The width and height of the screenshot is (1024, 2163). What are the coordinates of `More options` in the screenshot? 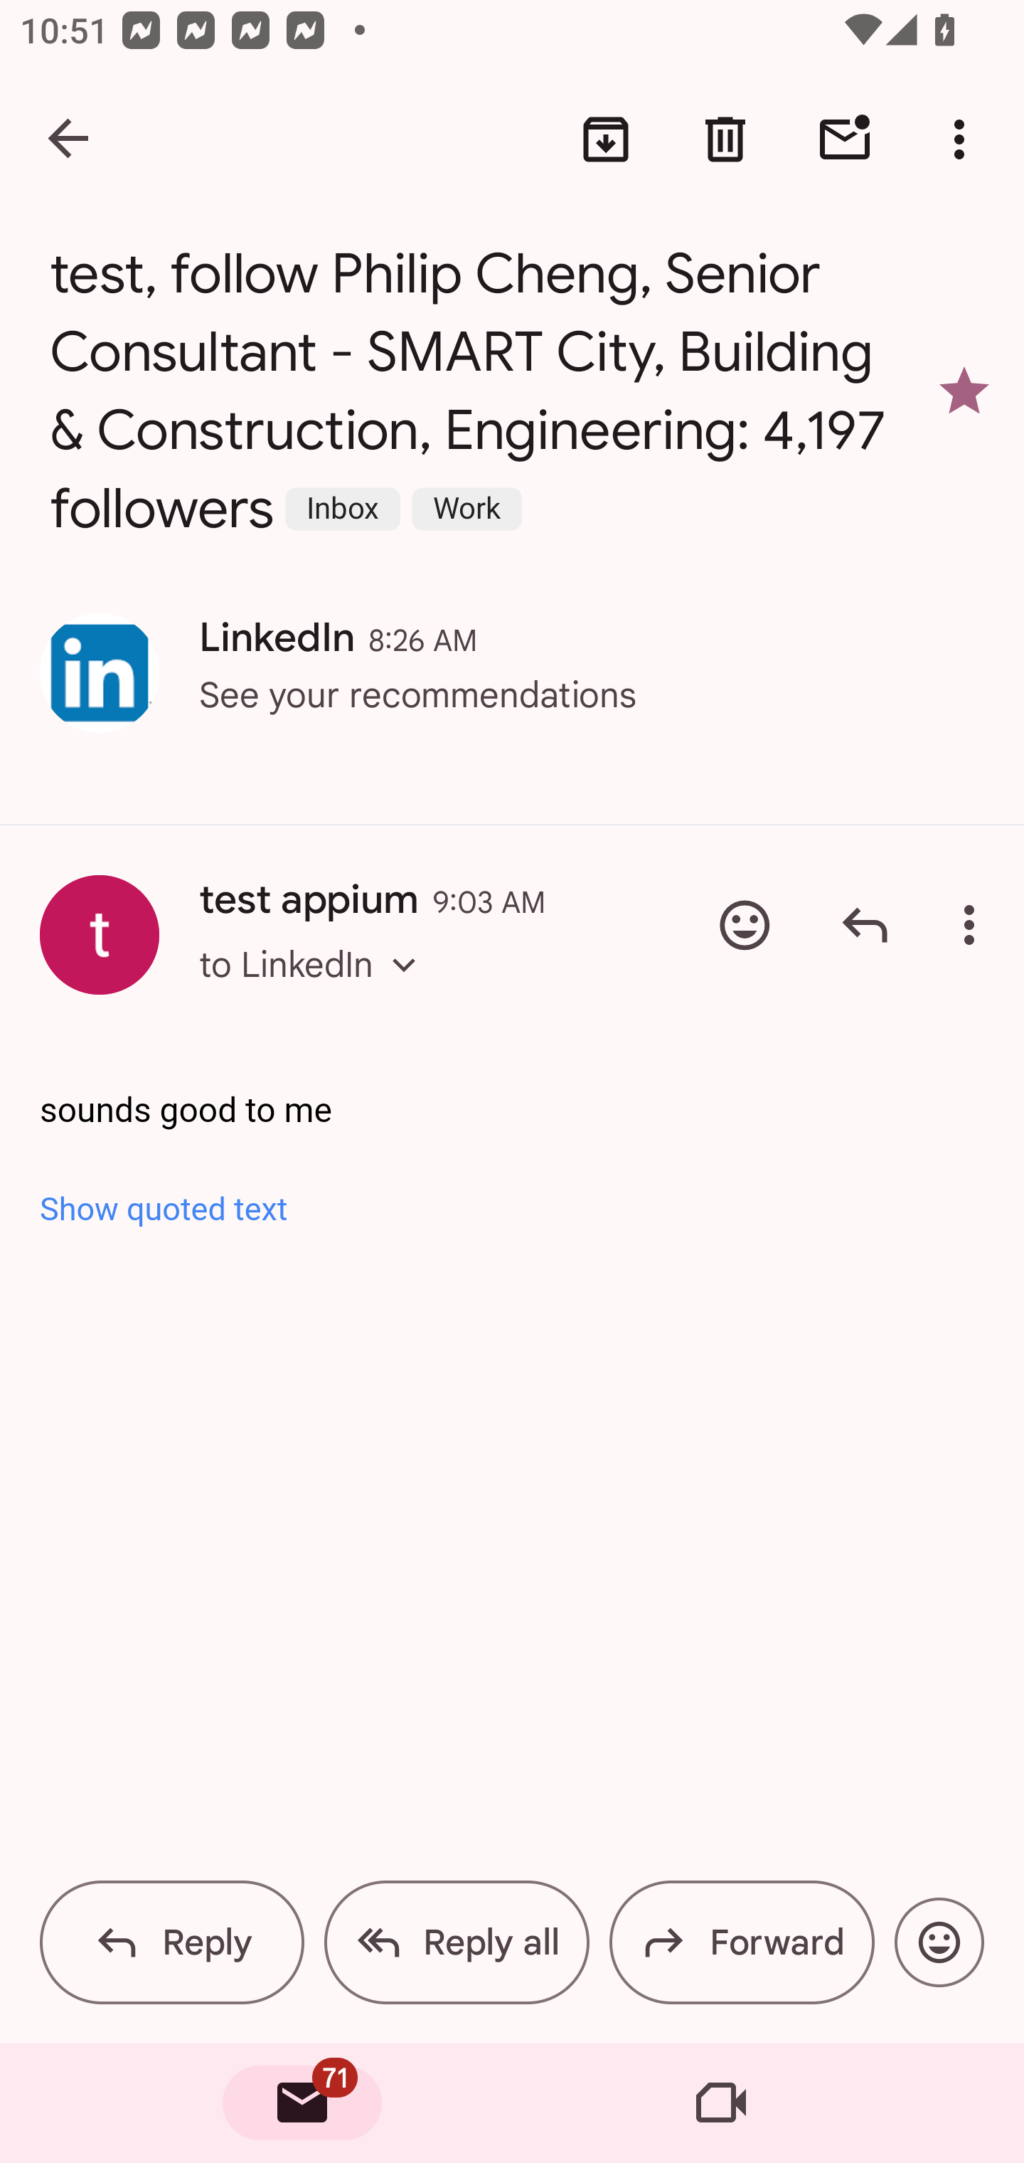 It's located at (964, 139).